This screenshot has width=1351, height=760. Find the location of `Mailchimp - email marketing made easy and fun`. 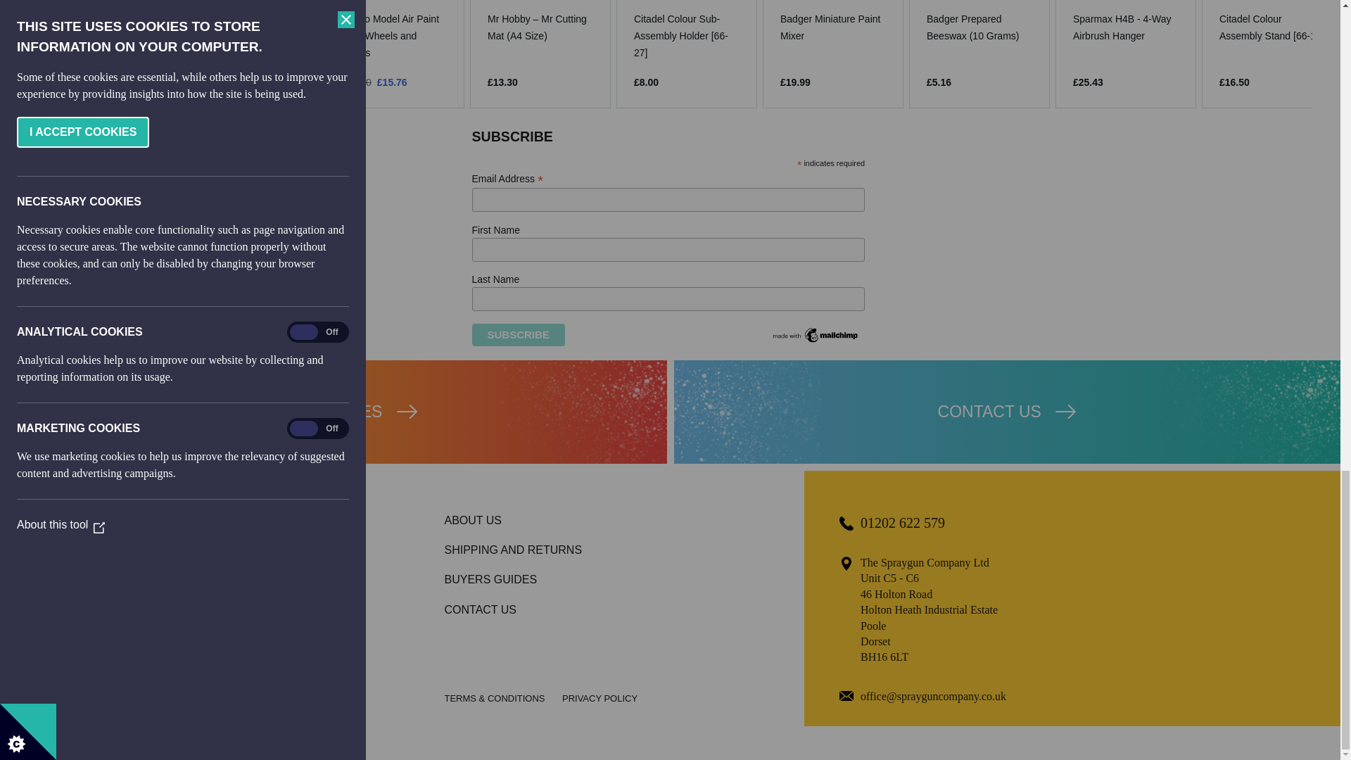

Mailchimp - email marketing made easy and fun is located at coordinates (816, 341).